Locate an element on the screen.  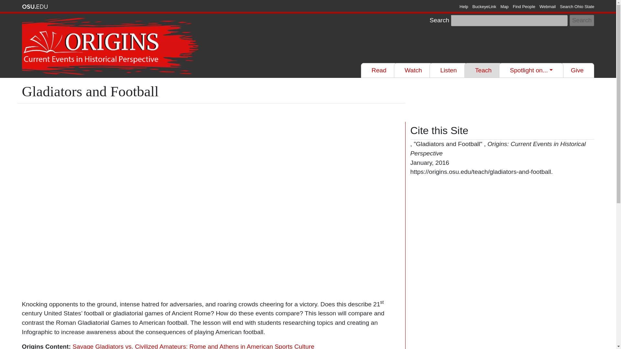
Read is located at coordinates (379, 70).